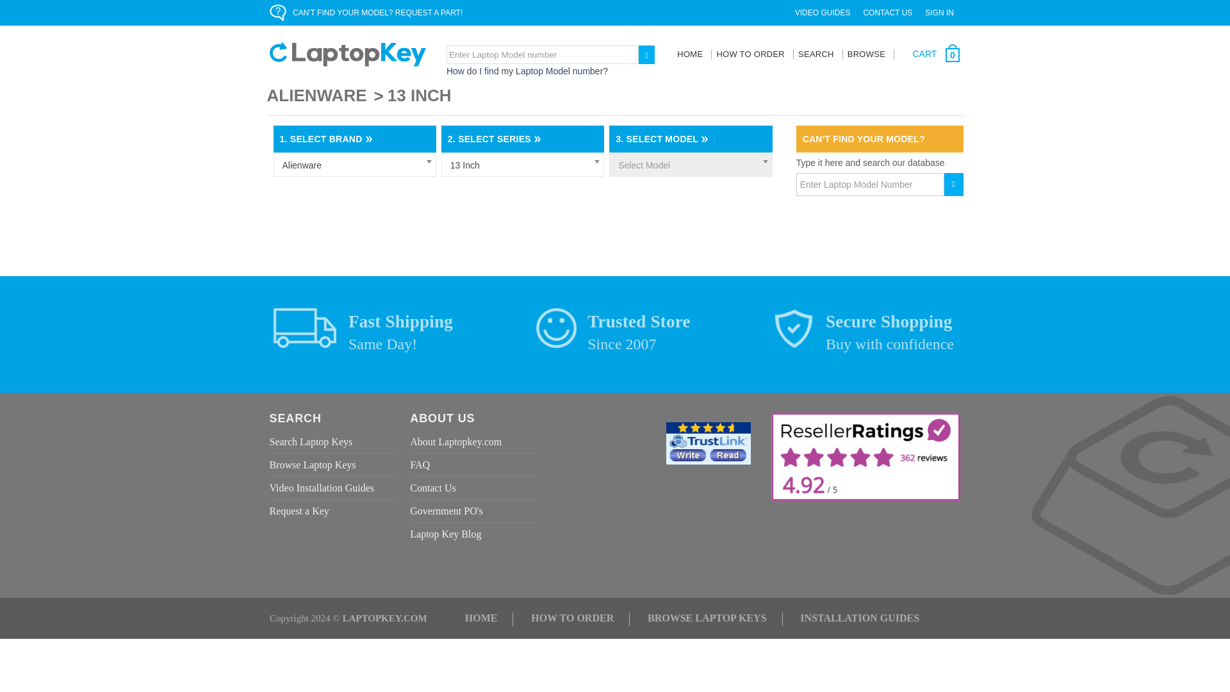 The image size is (1230, 692). What do you see at coordinates (523, 165) in the screenshot?
I see `13 Inch` at bounding box center [523, 165].